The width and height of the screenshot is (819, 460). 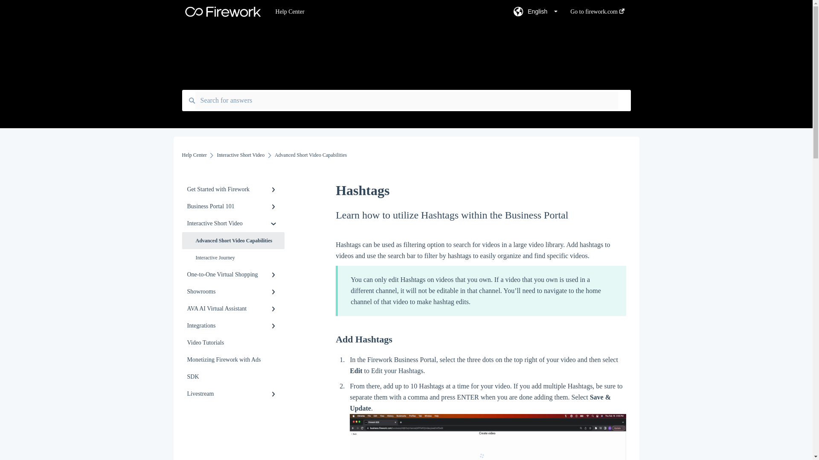 What do you see at coordinates (381, 12) in the screenshot?
I see `Help Center` at bounding box center [381, 12].